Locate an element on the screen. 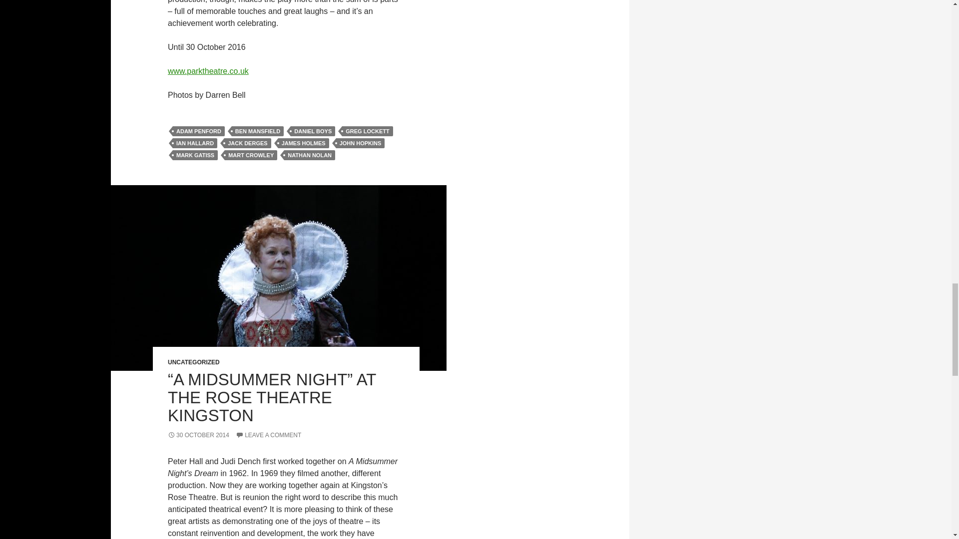  LEAVE A COMMENT is located at coordinates (268, 435).